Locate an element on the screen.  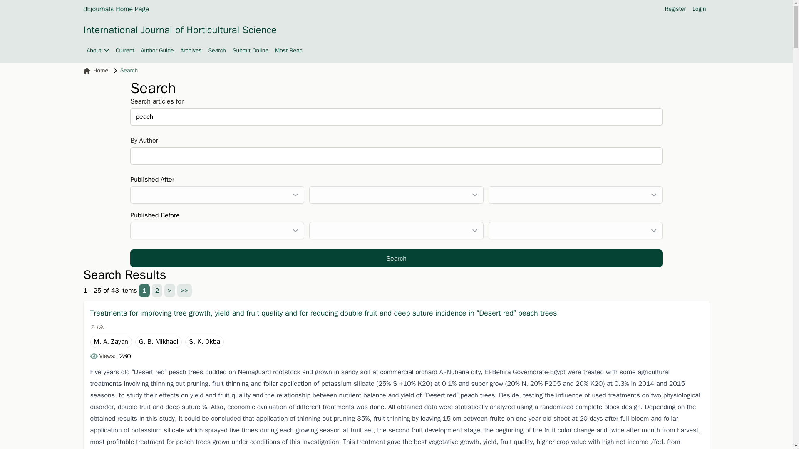
Current is located at coordinates (125, 51).